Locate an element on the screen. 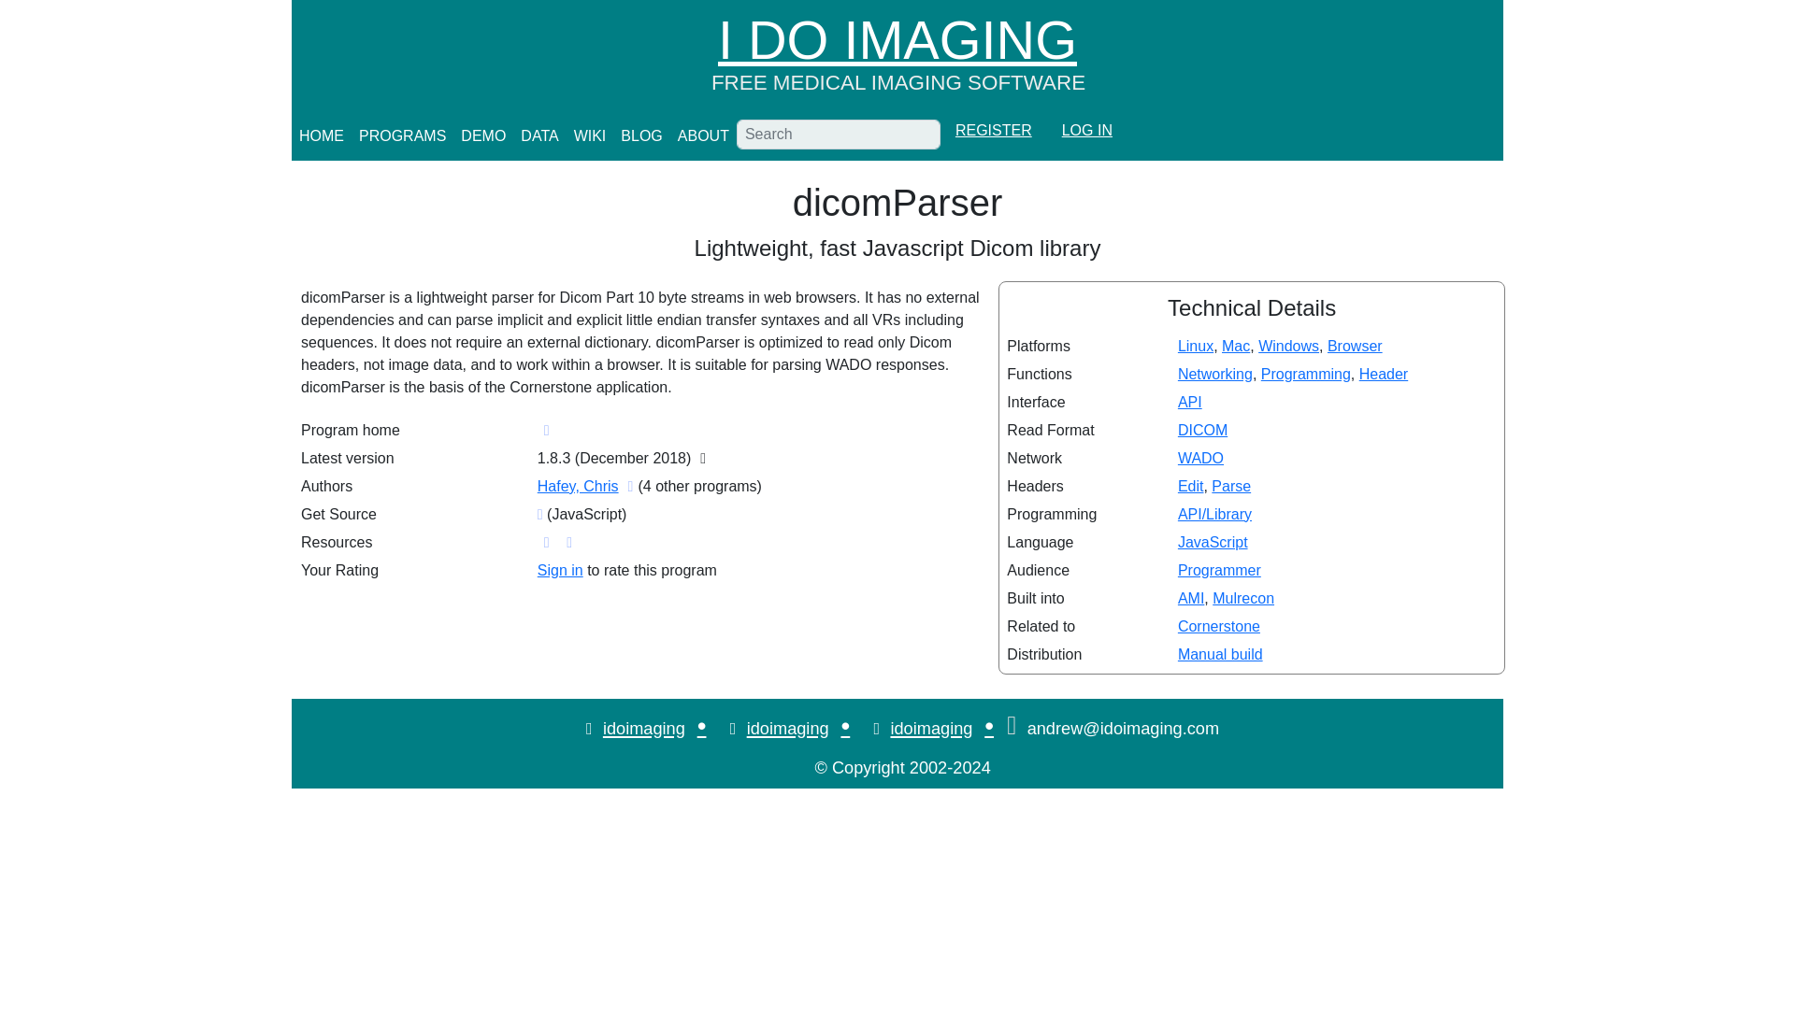 This screenshot has width=1795, height=1009. Header is located at coordinates (1383, 374).